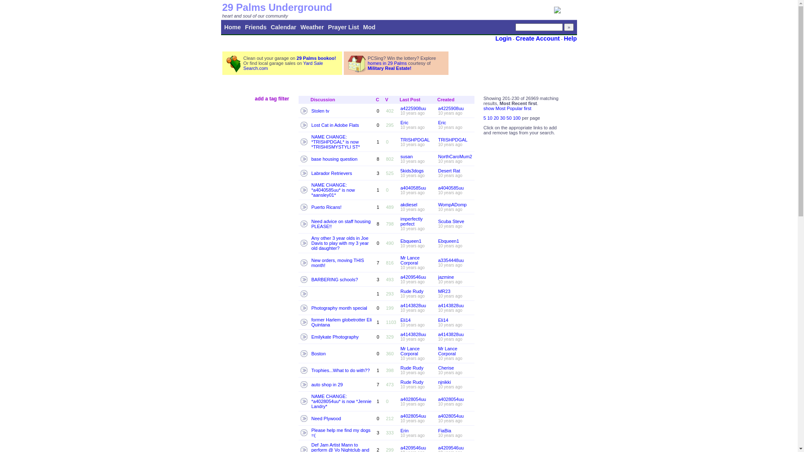  What do you see at coordinates (412, 382) in the screenshot?
I see `Rude Rudy` at bounding box center [412, 382].